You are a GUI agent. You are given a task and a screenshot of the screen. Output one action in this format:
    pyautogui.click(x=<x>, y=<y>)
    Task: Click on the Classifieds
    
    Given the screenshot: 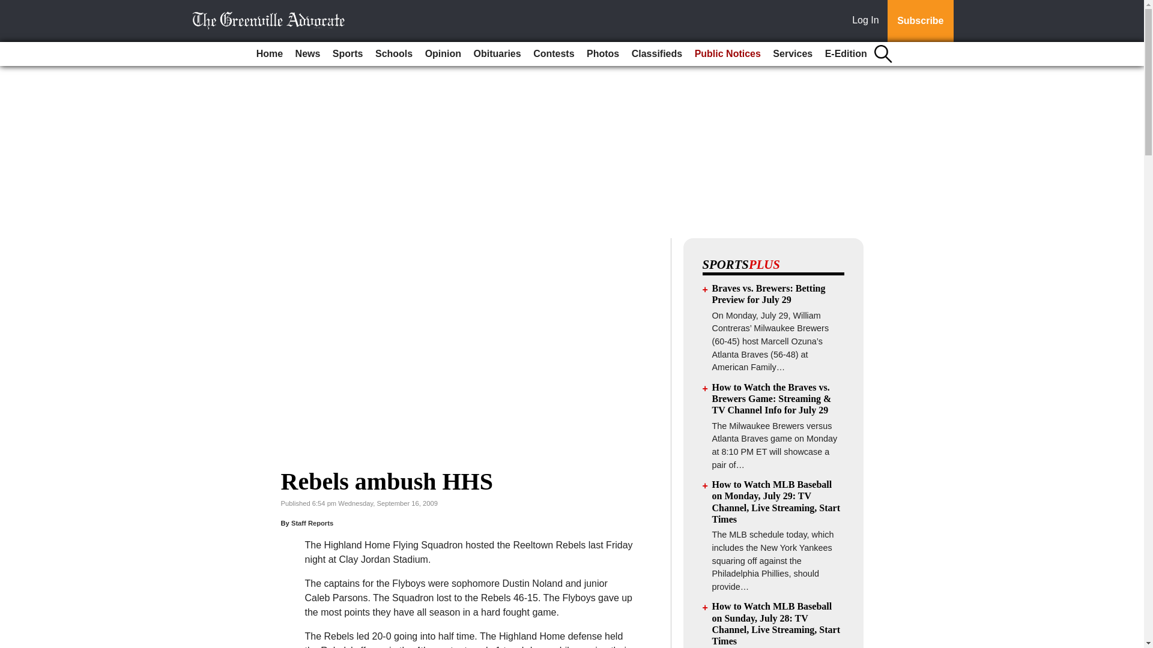 What is the action you would take?
    pyautogui.click(x=657, y=54)
    